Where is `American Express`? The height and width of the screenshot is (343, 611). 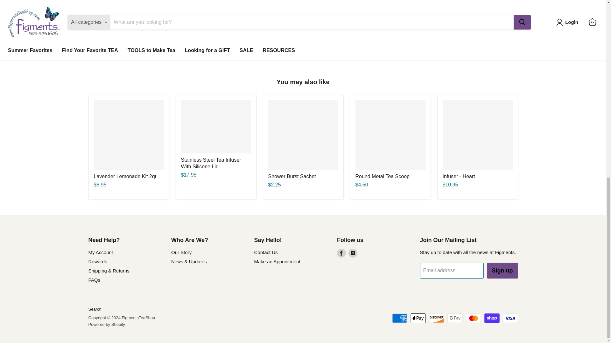
American Express is located at coordinates (400, 318).